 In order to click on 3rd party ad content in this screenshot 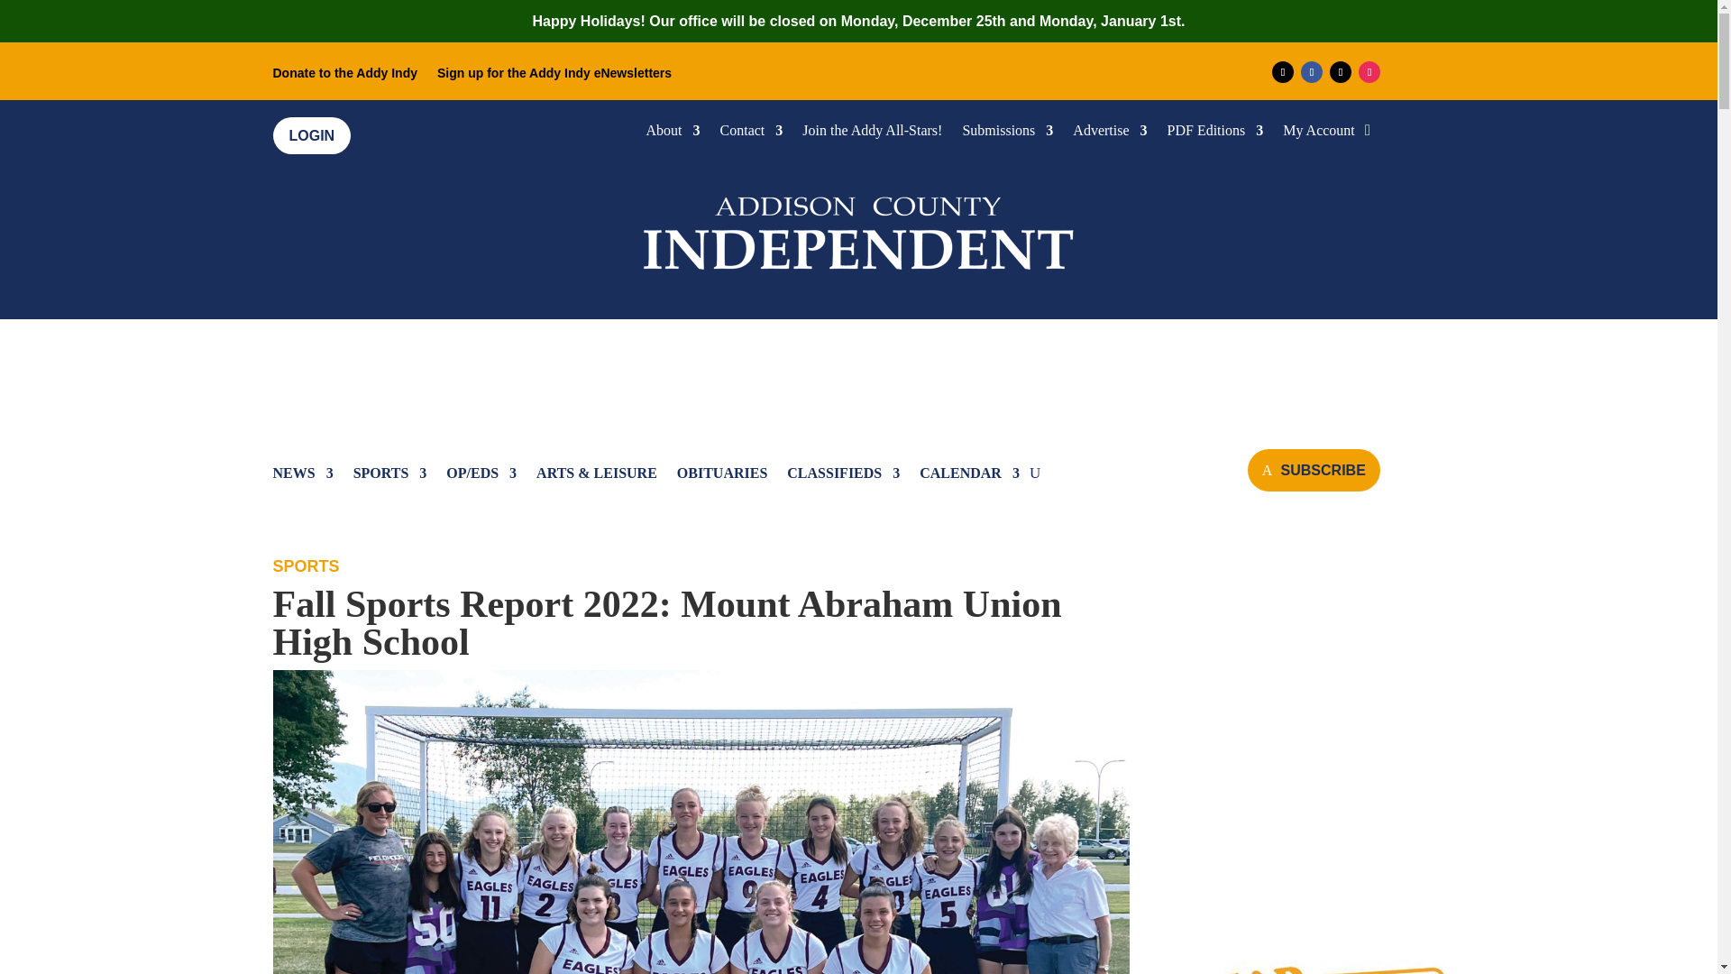, I will do `click(1308, 738)`.